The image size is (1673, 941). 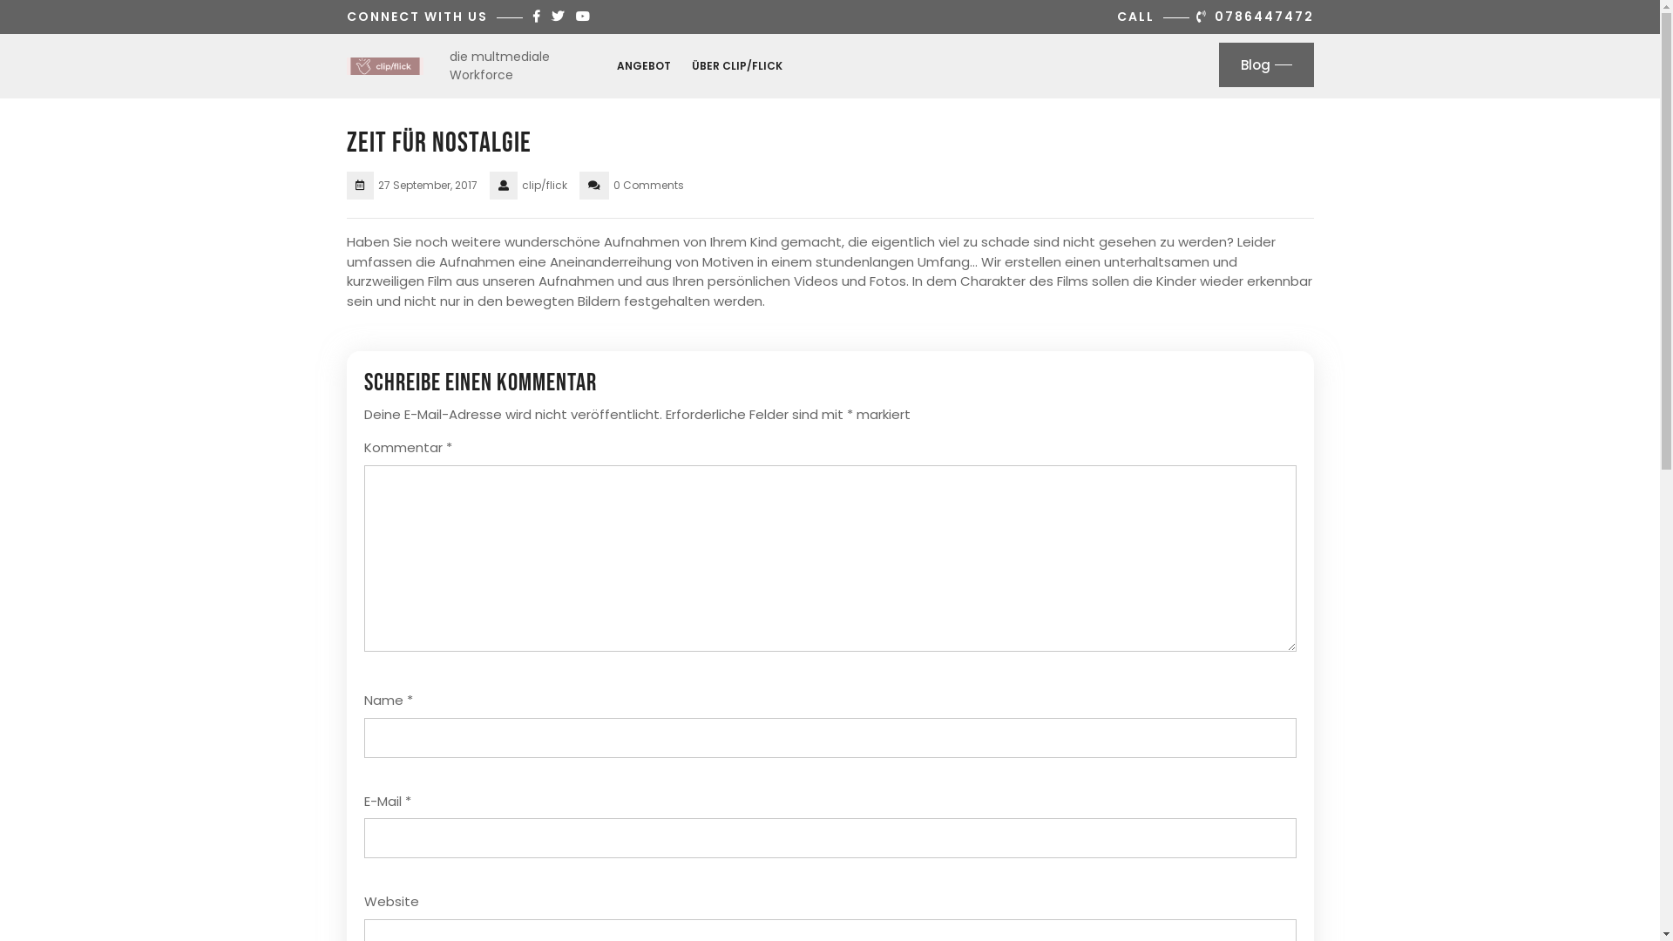 I want to click on ANGEBOT, so click(x=644, y=65).